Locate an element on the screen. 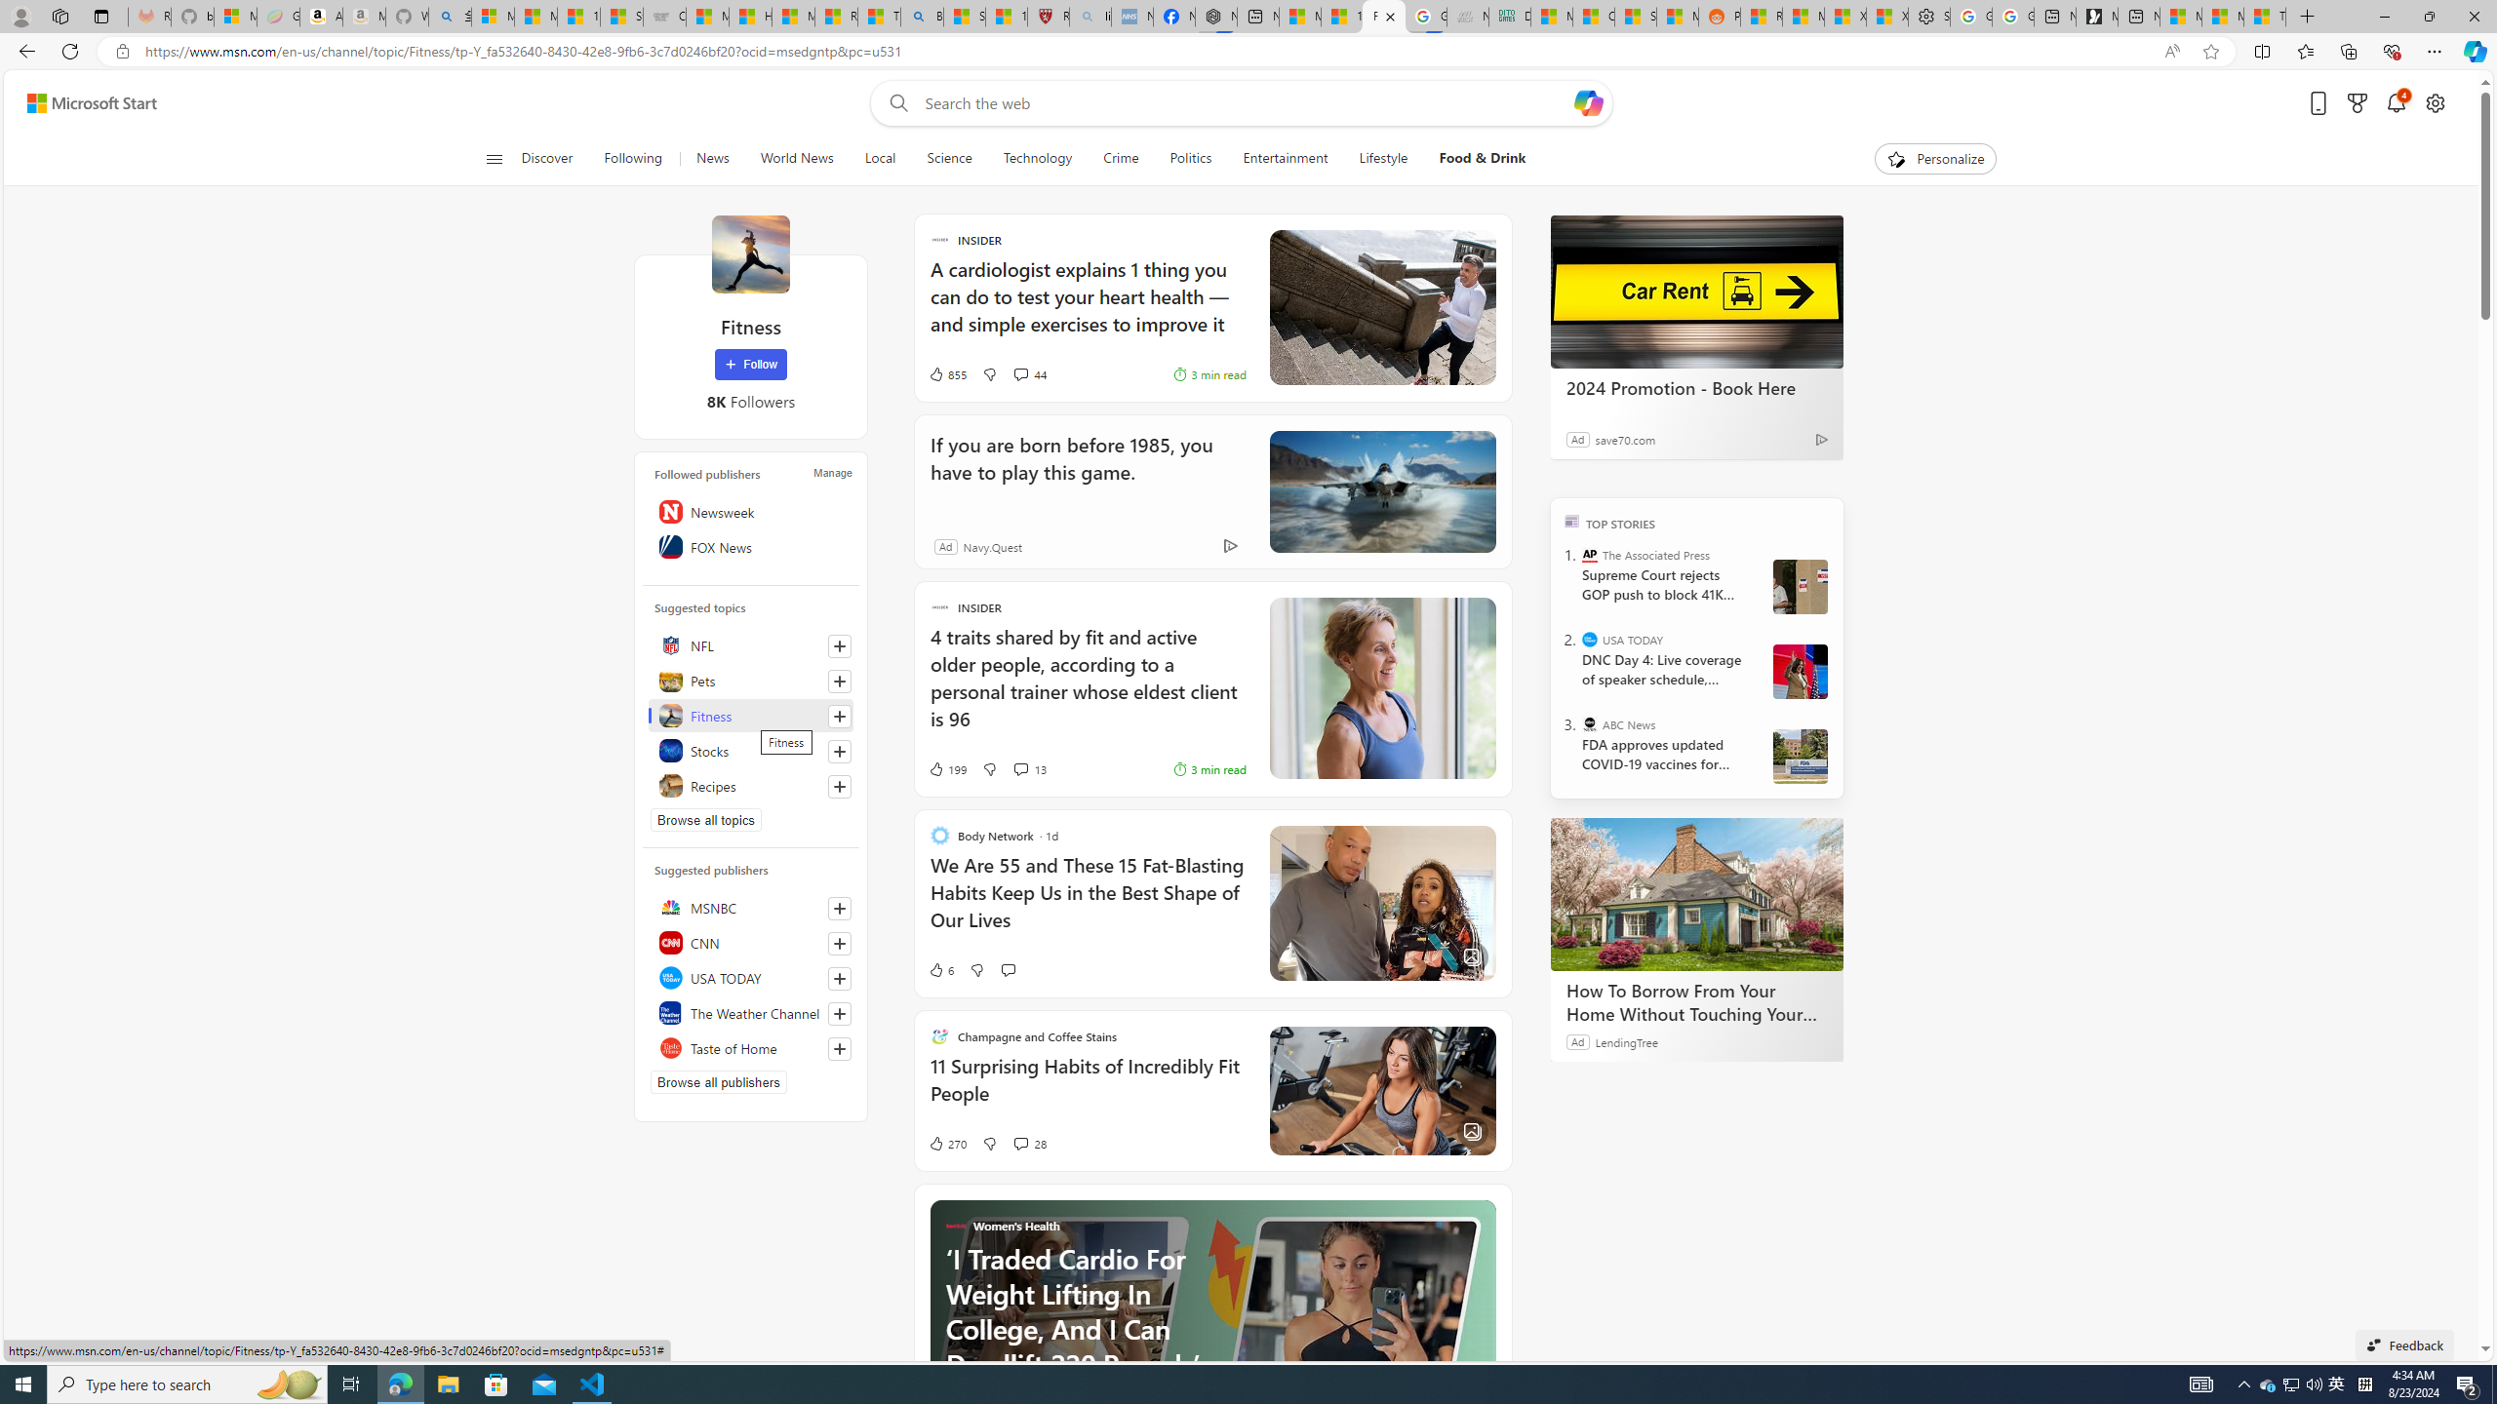 The image size is (2497, 1404). Fitness - MSN is located at coordinates (1384, 17).